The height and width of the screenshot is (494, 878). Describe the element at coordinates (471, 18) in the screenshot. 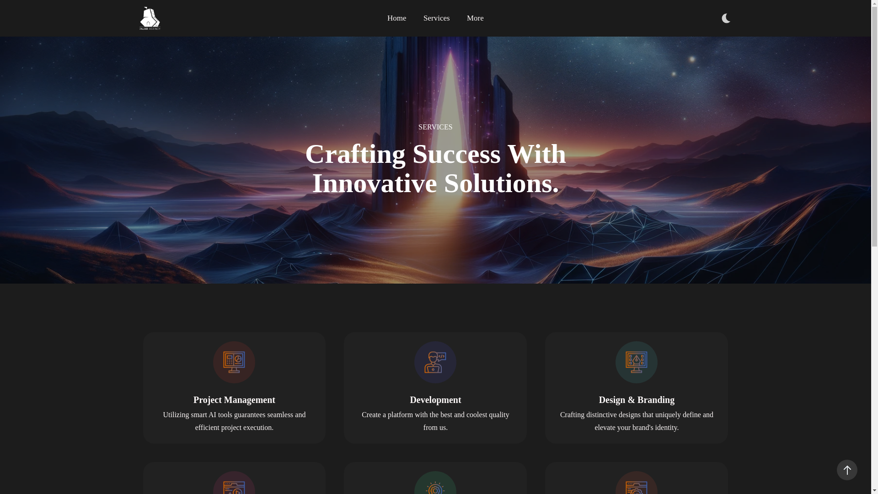

I see `More` at that location.